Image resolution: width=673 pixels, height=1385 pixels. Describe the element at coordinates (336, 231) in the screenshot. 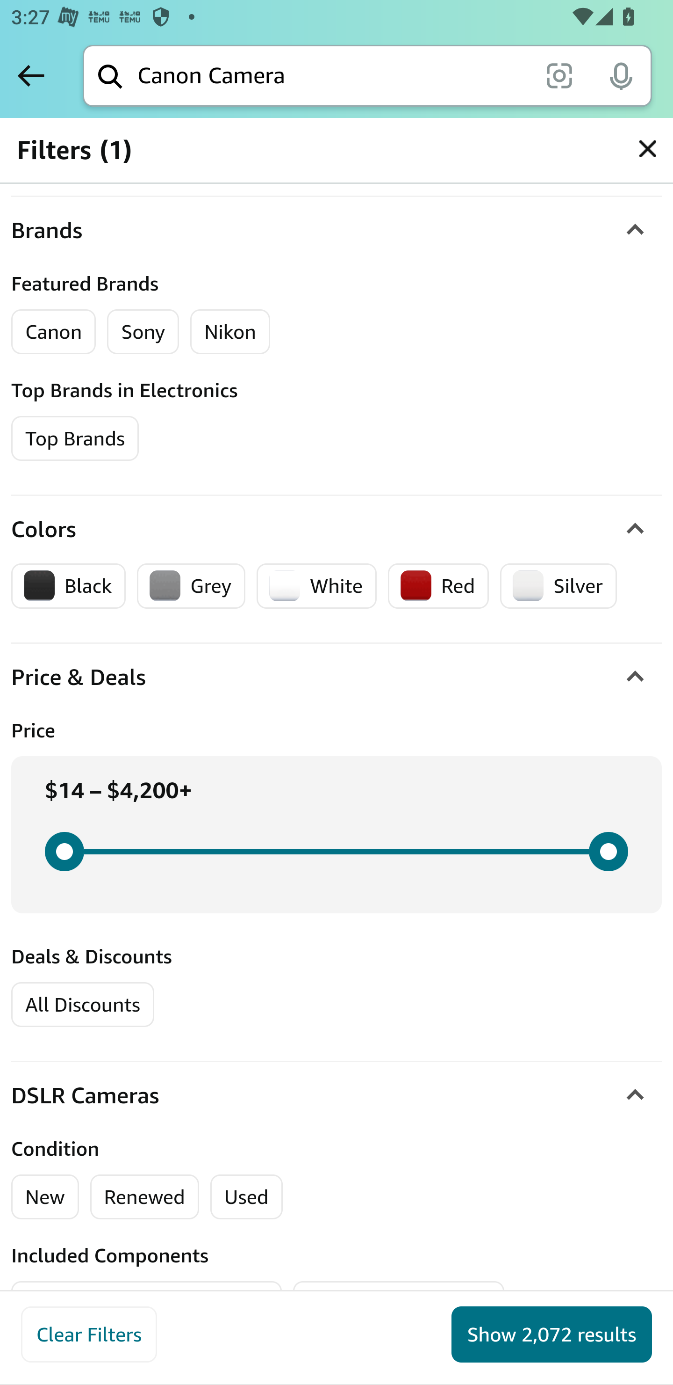

I see `Brands` at that location.